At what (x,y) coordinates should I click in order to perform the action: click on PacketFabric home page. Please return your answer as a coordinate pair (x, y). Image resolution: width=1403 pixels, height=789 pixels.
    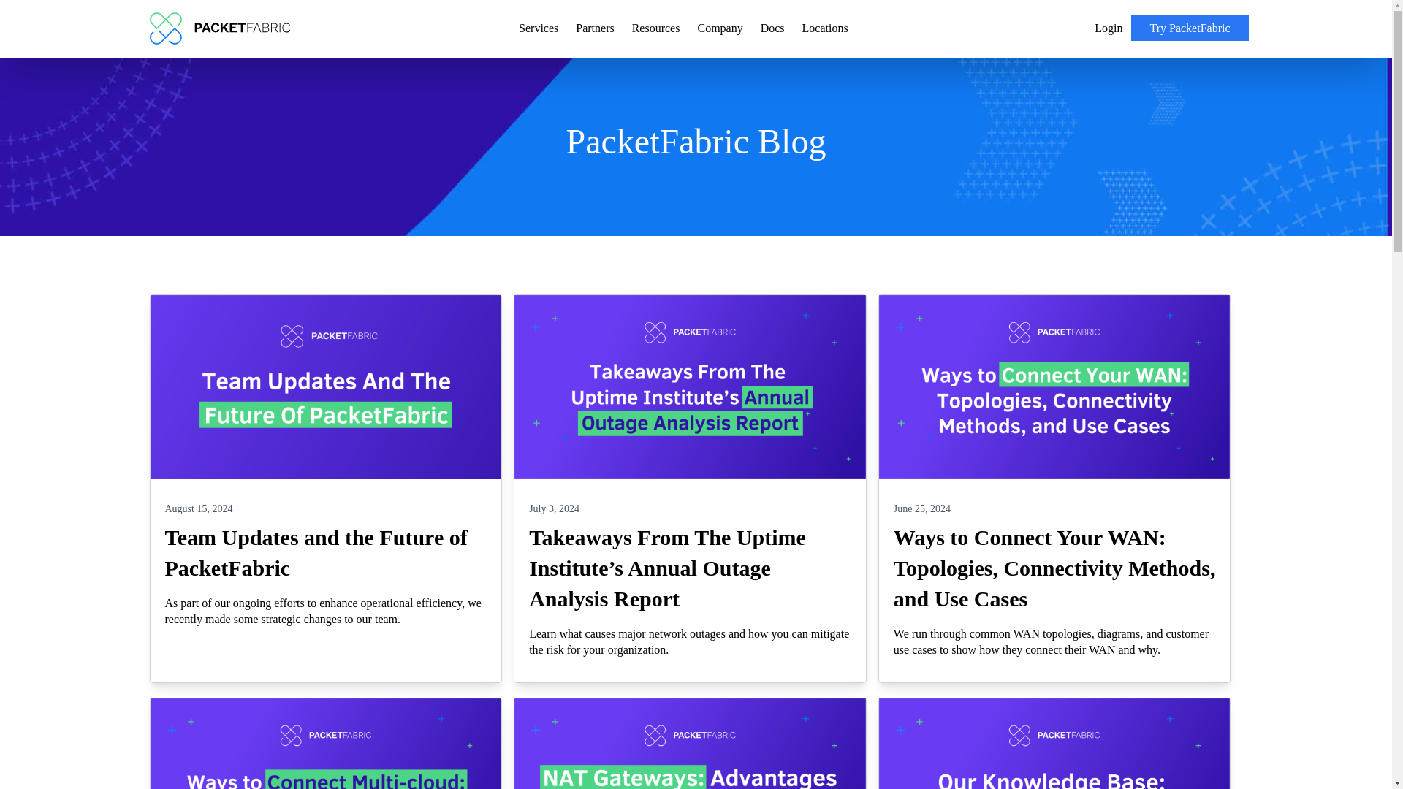
    Looking at the image, I should click on (218, 28).